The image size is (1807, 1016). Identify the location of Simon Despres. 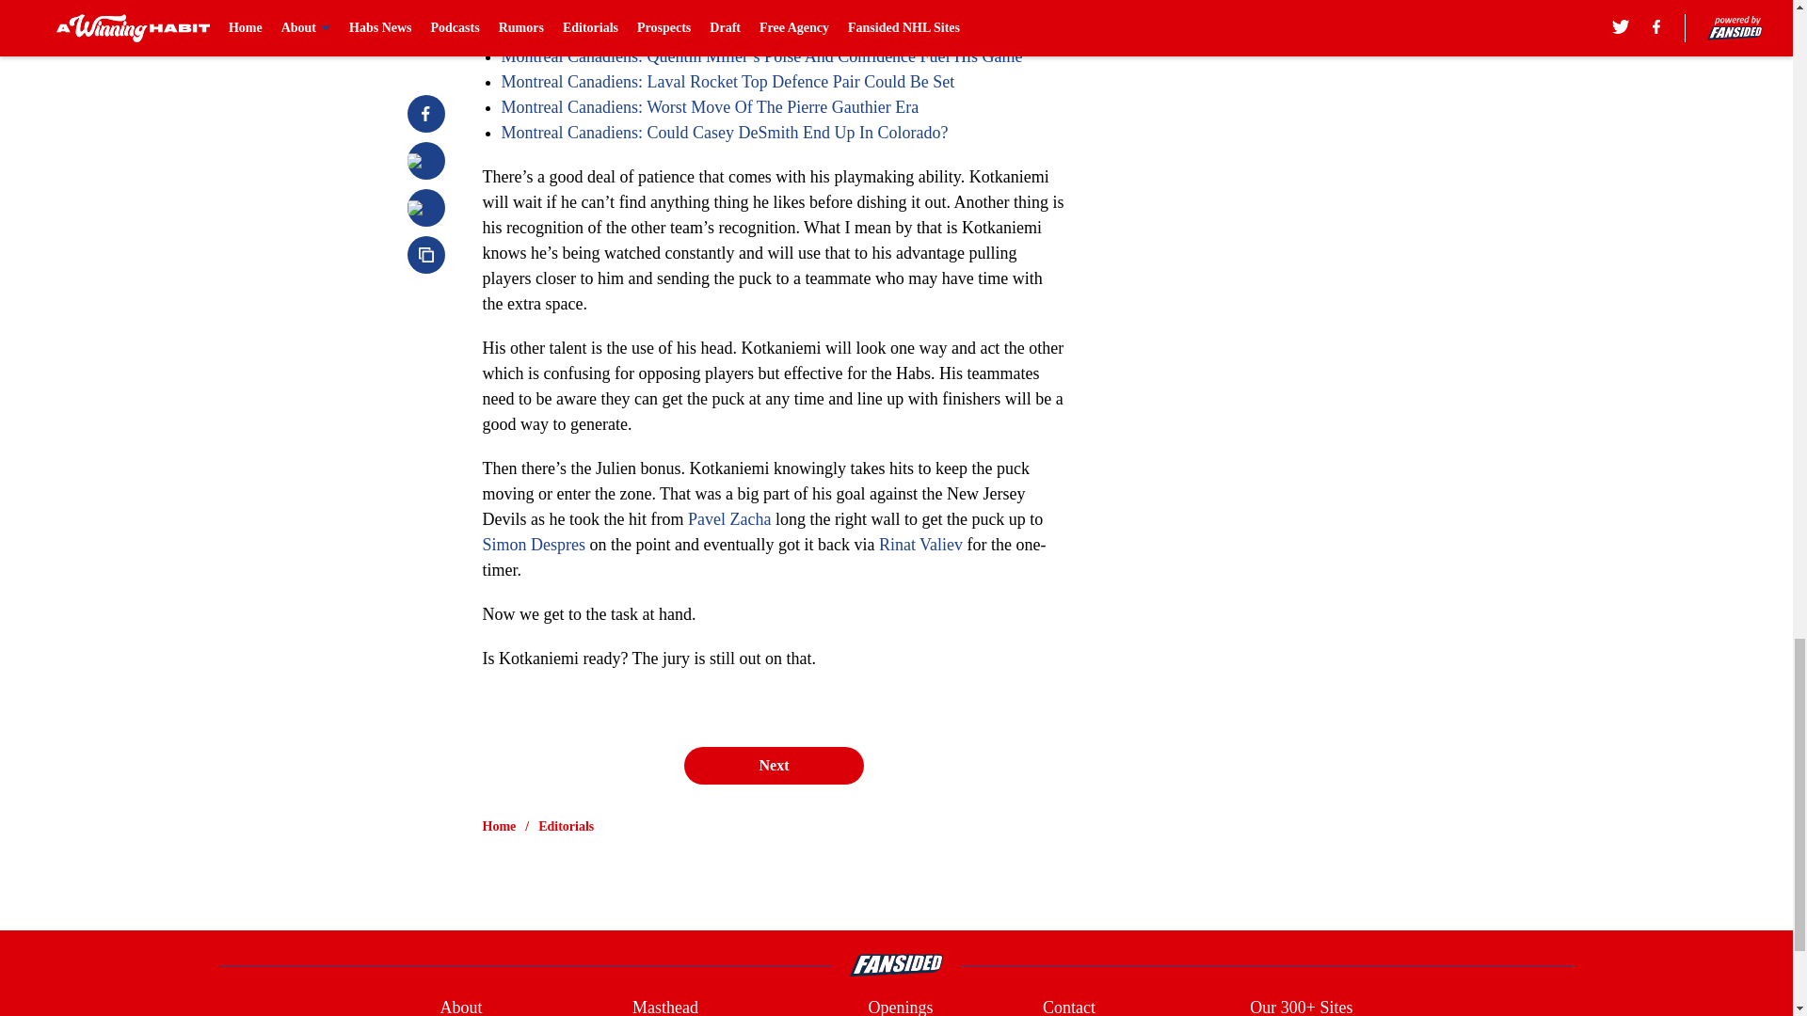
(534, 544).